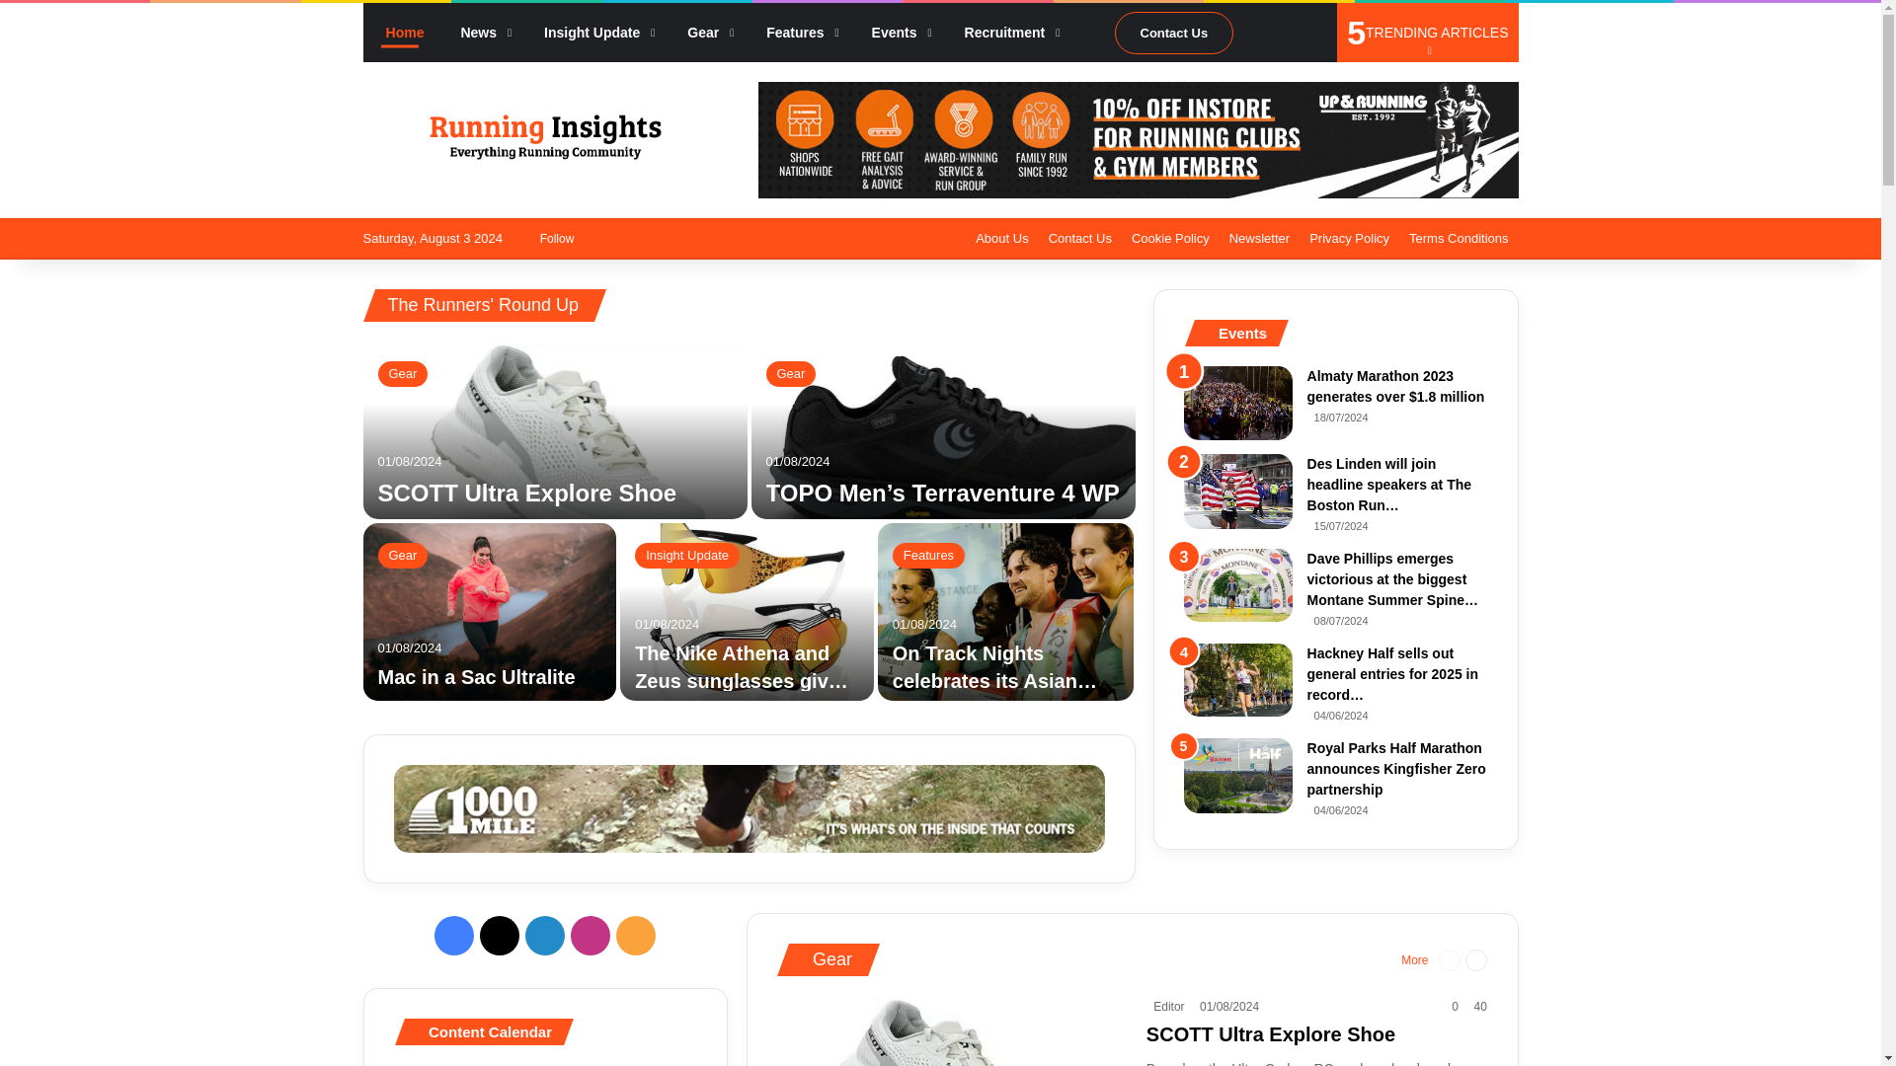 The height and width of the screenshot is (1066, 1896). What do you see at coordinates (703, 32) in the screenshot?
I see `Gear` at bounding box center [703, 32].